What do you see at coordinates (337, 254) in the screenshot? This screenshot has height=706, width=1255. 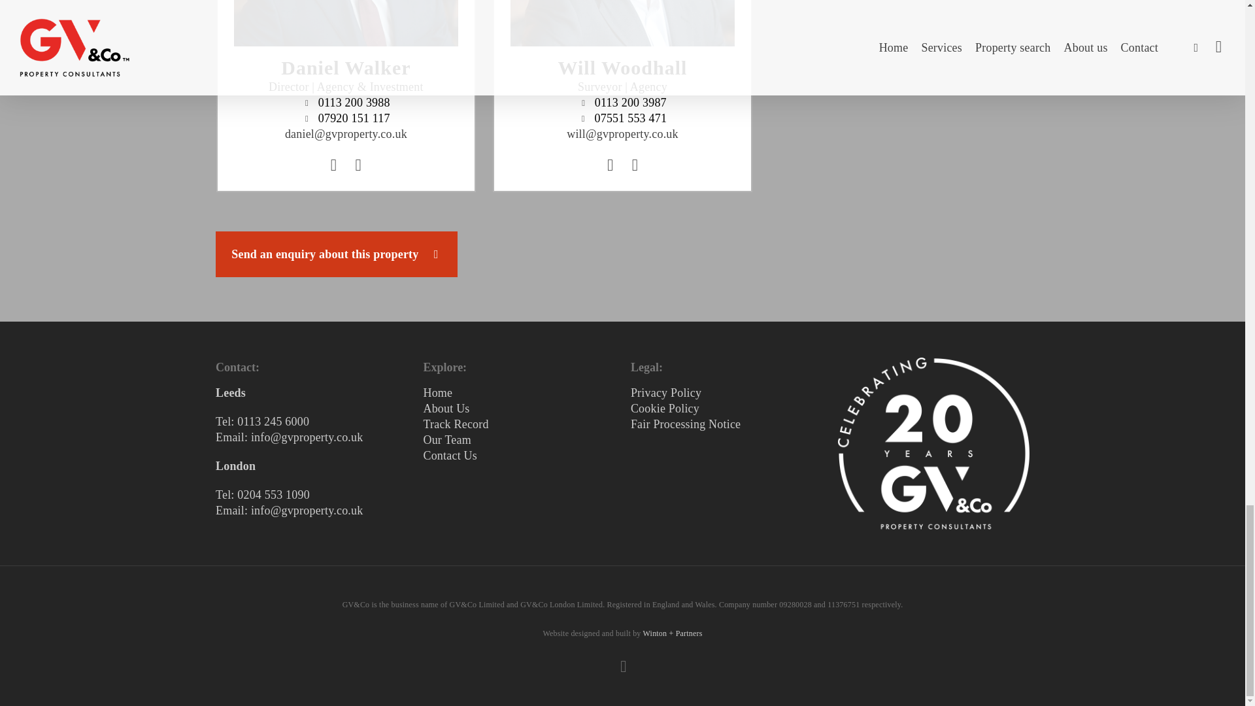 I see `Send an enquiry about this property` at bounding box center [337, 254].